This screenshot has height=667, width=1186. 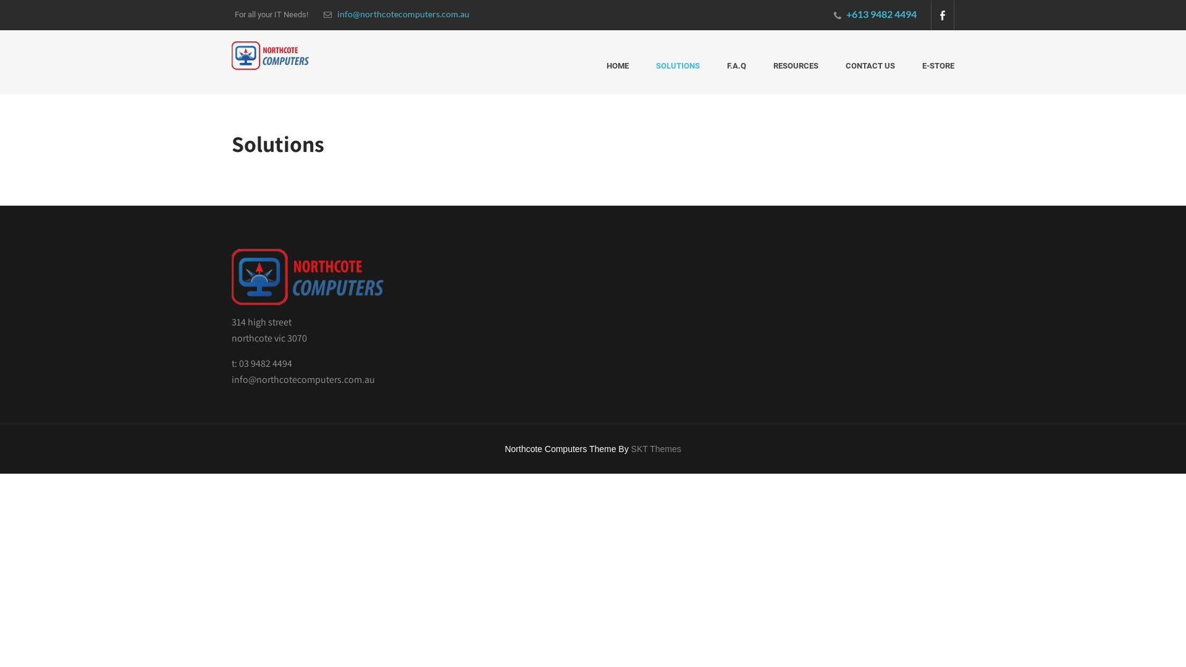 I want to click on F.A.Q, so click(x=736, y=73).